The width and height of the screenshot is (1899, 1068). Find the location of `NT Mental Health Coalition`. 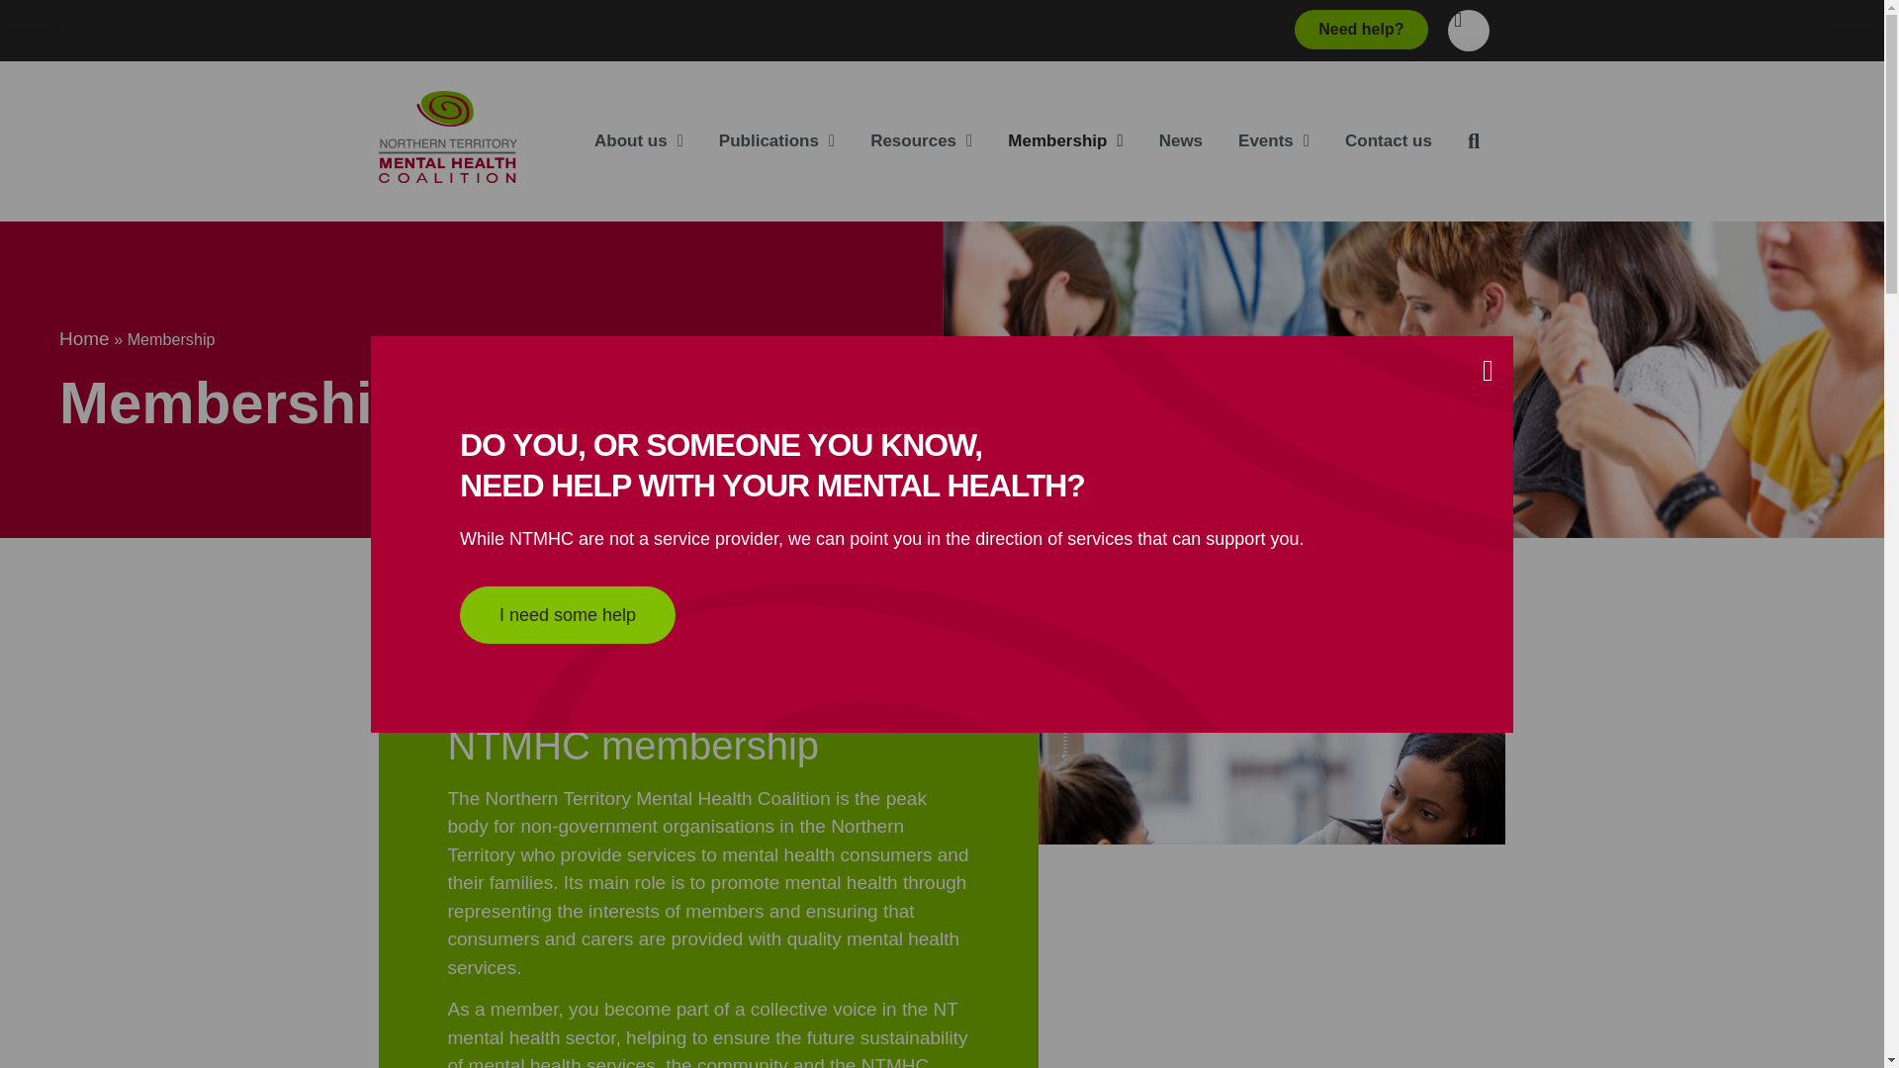

NT Mental Health Coalition is located at coordinates (447, 136).